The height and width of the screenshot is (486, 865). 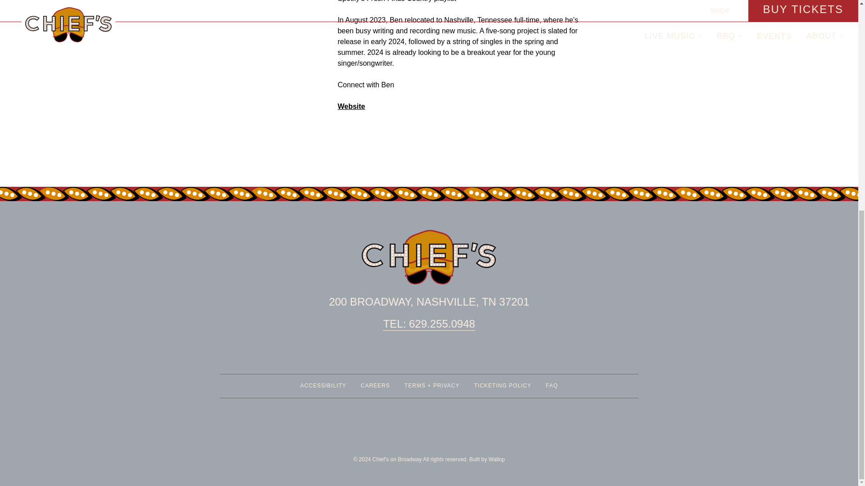 What do you see at coordinates (375, 386) in the screenshot?
I see `View Facebook page in a new tab.` at bounding box center [375, 386].